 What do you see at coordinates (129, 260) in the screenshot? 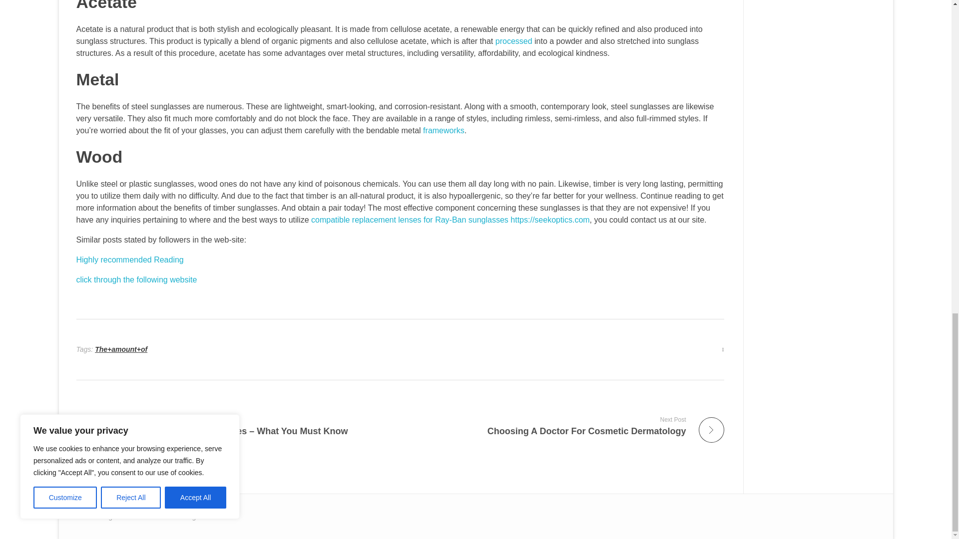
I see `Highly recommended Reading` at bounding box center [129, 260].